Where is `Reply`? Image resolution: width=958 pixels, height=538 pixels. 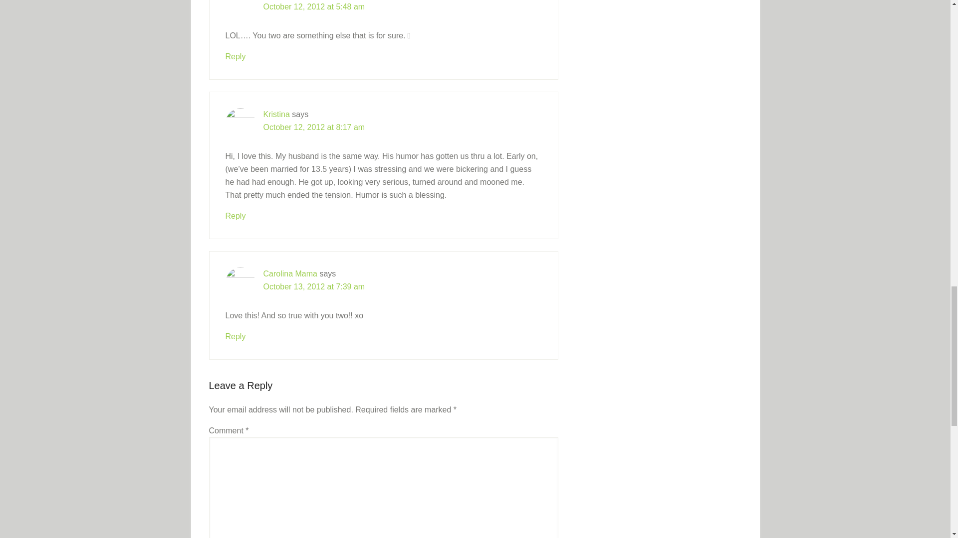
Reply is located at coordinates (236, 336).